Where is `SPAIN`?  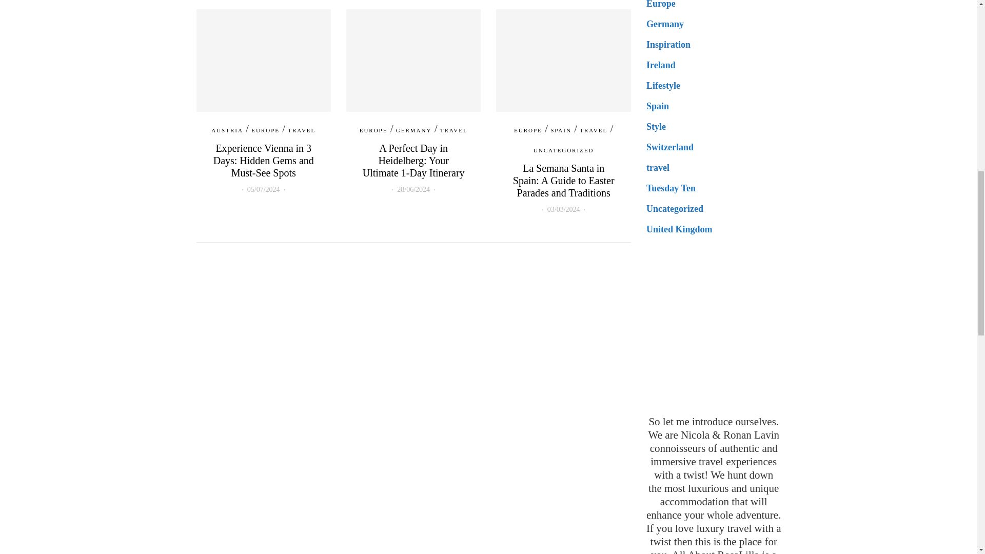 SPAIN is located at coordinates (561, 130).